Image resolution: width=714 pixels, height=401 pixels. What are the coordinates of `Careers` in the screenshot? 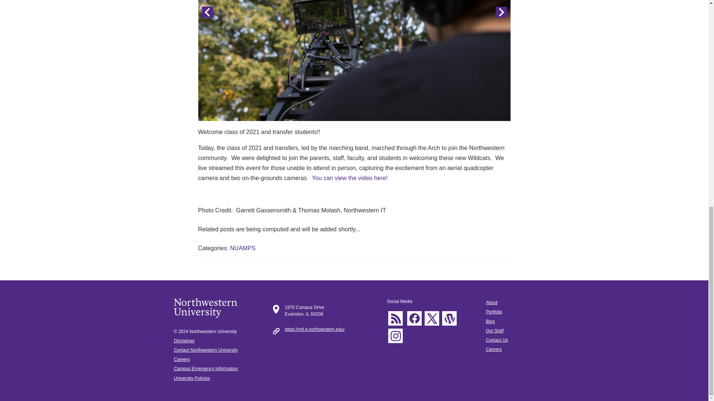 It's located at (182, 359).